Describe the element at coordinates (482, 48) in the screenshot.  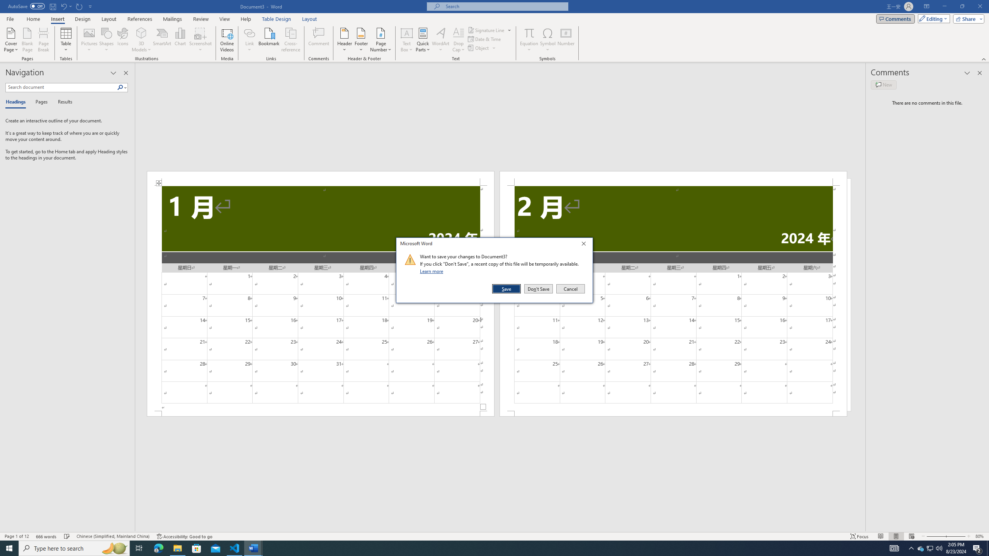
I see `Object...` at that location.